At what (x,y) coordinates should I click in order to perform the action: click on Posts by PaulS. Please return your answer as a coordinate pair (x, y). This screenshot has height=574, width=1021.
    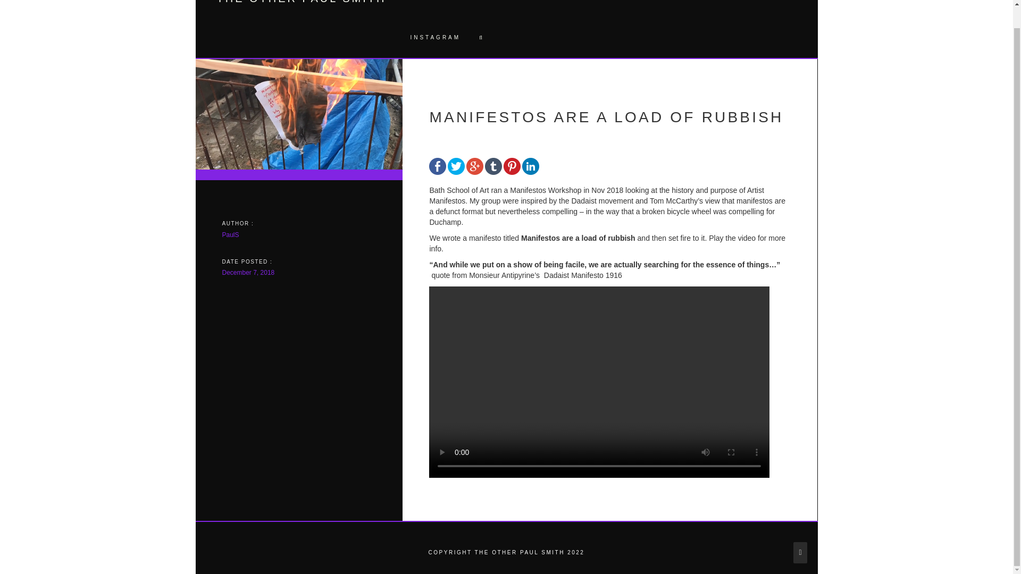
    Looking at the image, I should click on (231, 235).